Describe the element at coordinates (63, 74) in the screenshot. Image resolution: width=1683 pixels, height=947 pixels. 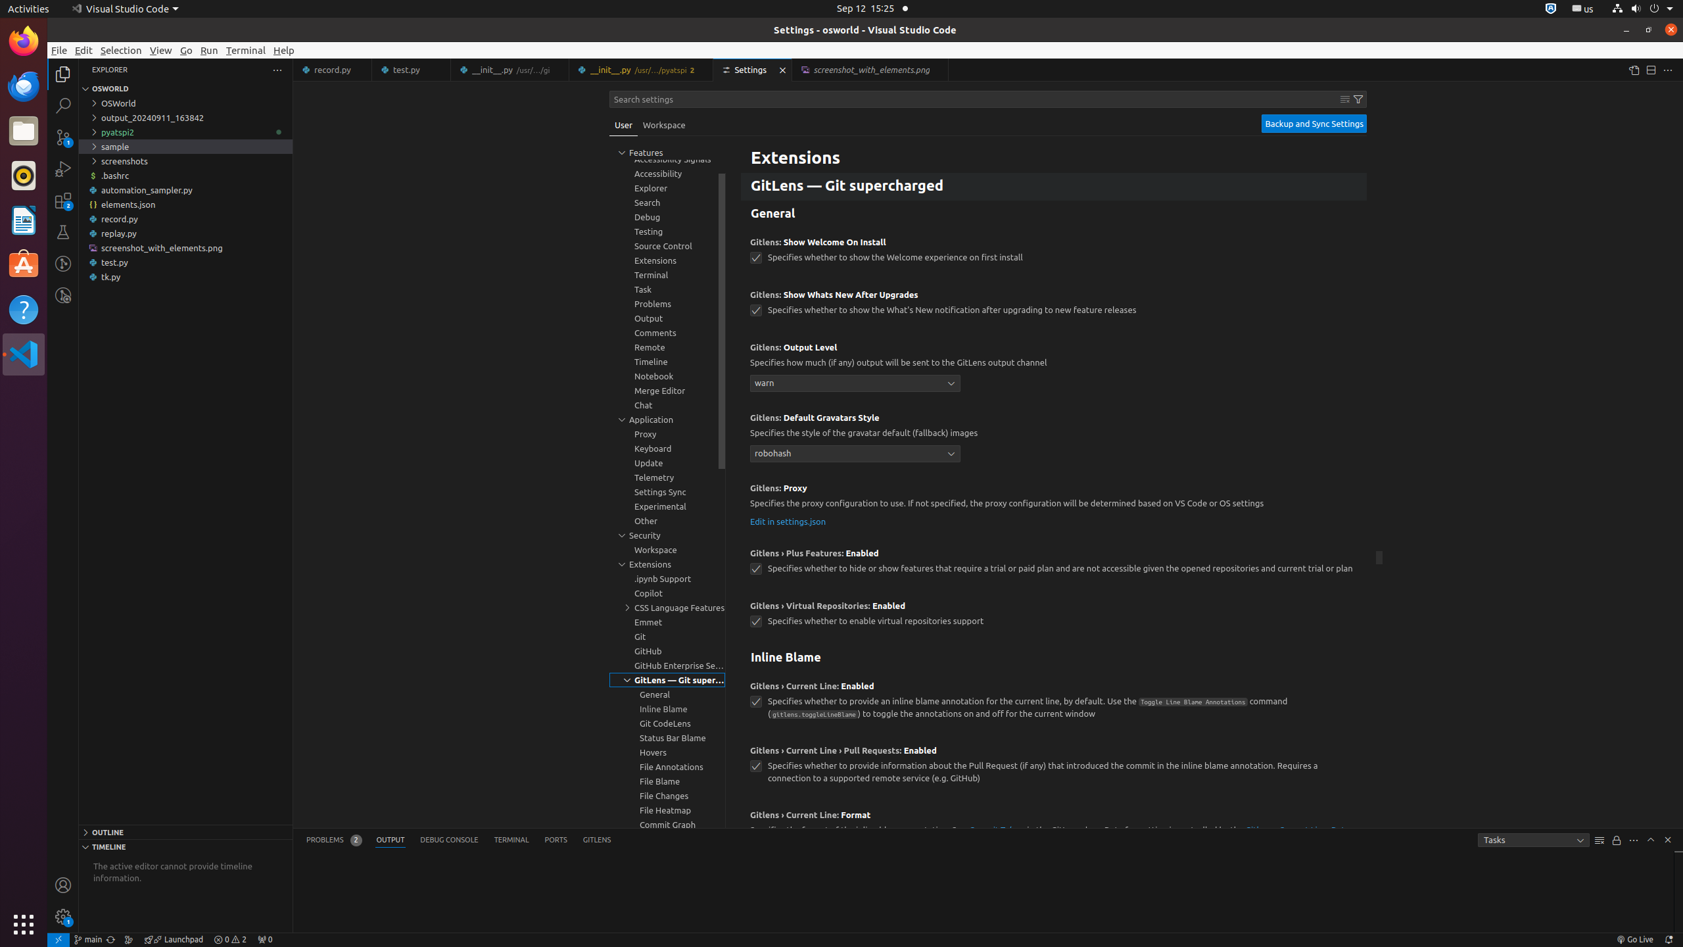
I see `Explorer (Ctrl+Shift+E)` at that location.